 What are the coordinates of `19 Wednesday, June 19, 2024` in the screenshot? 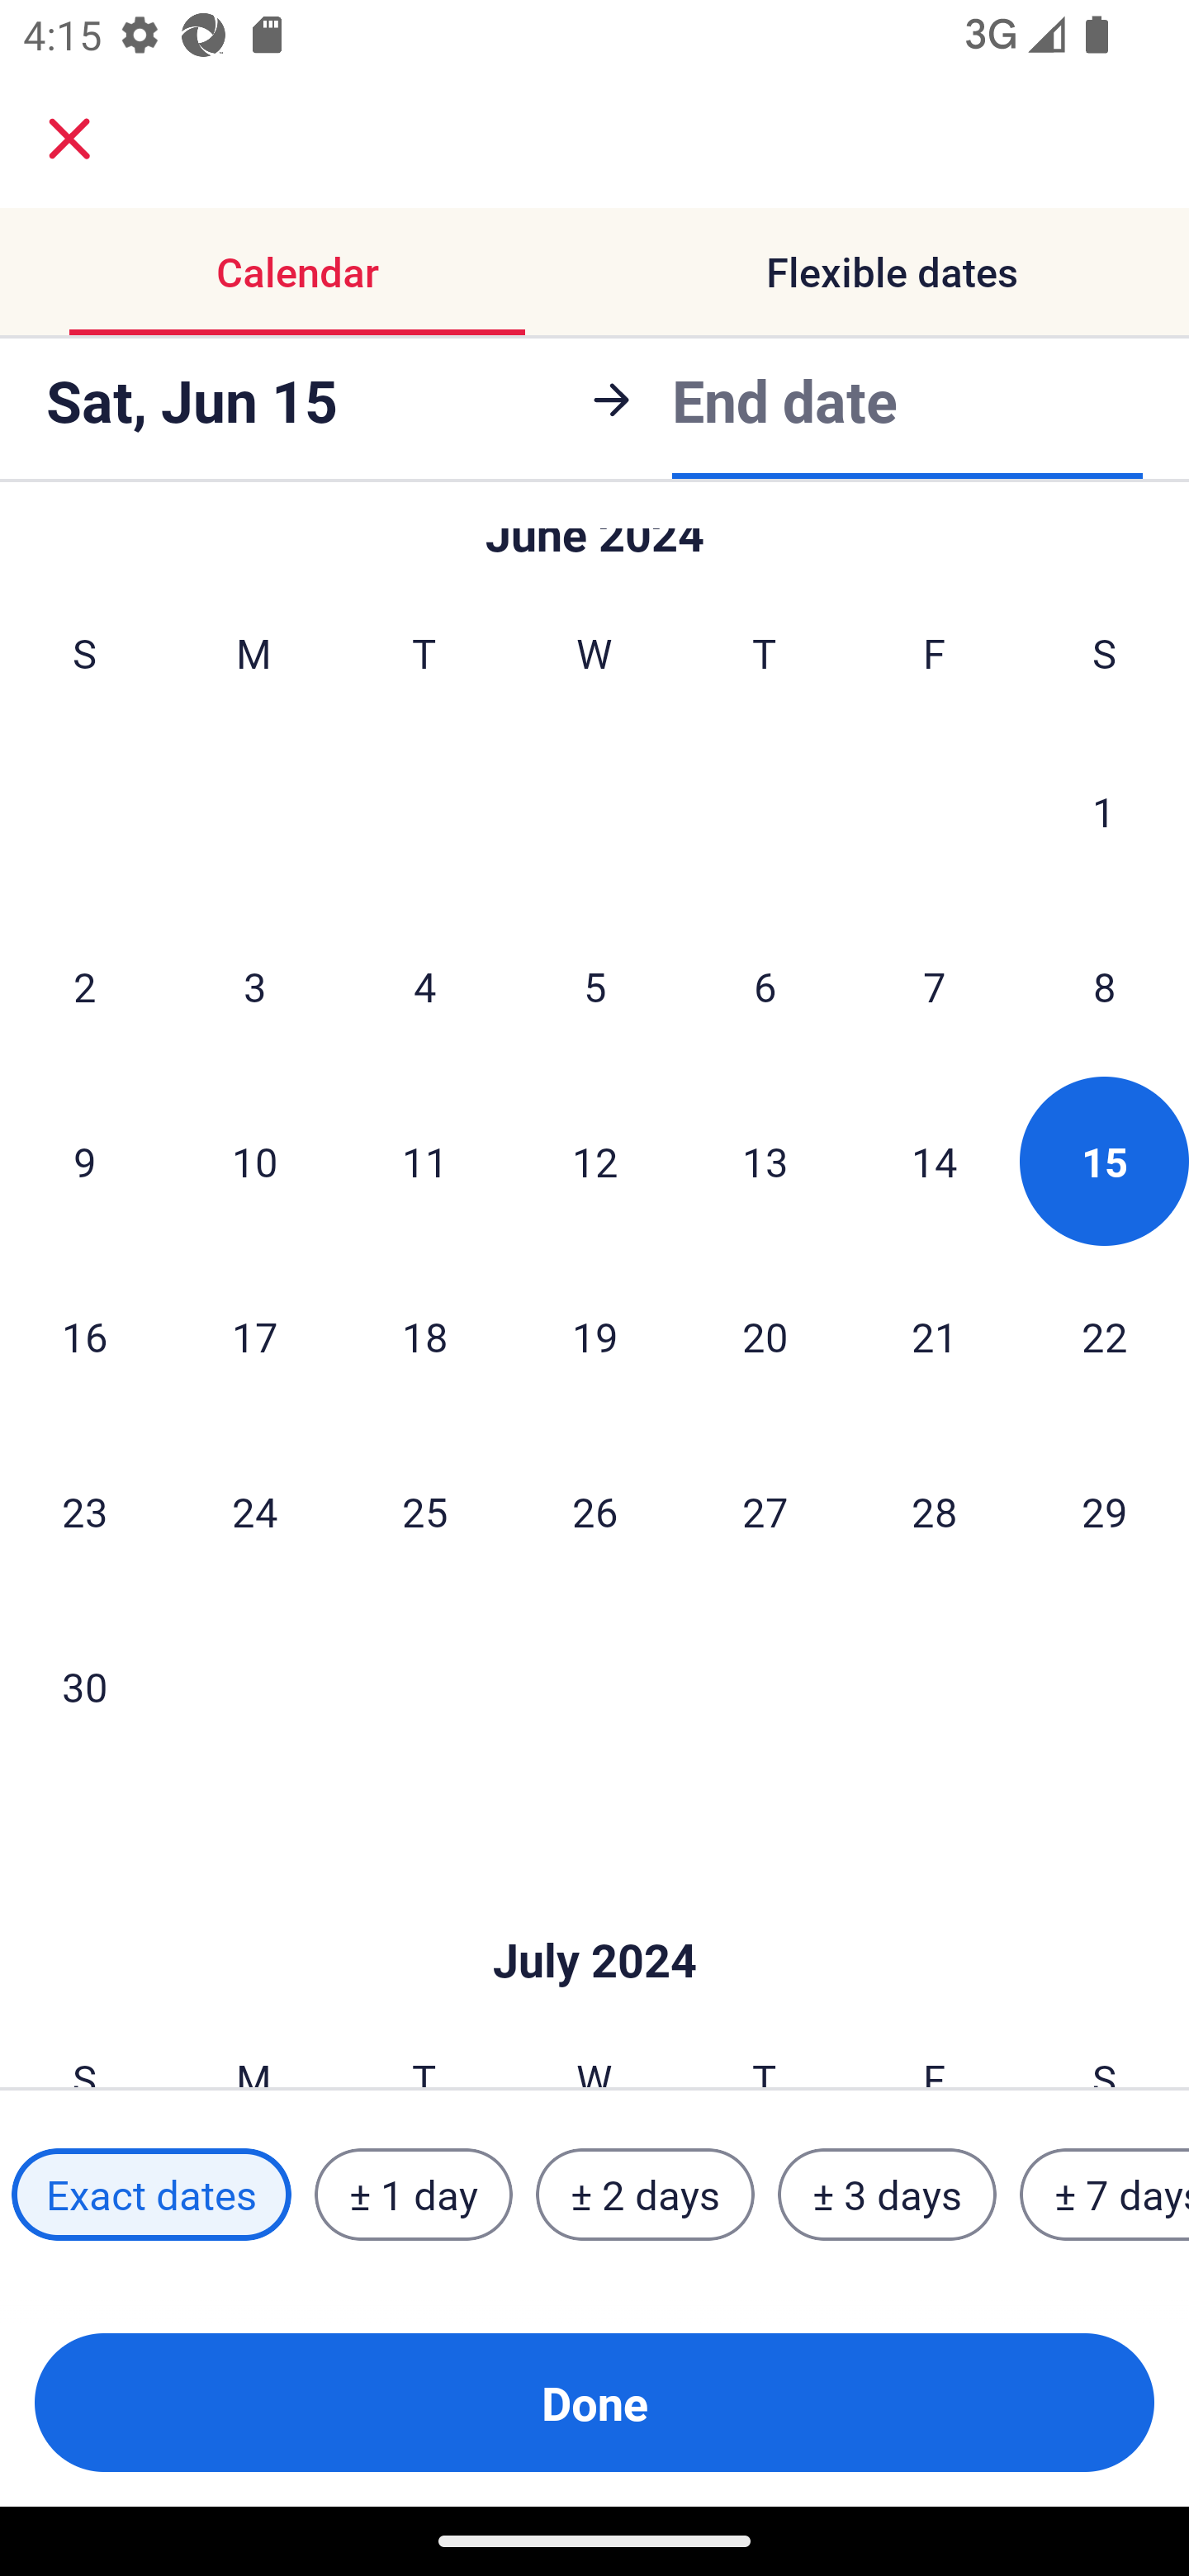 It's located at (594, 1337).